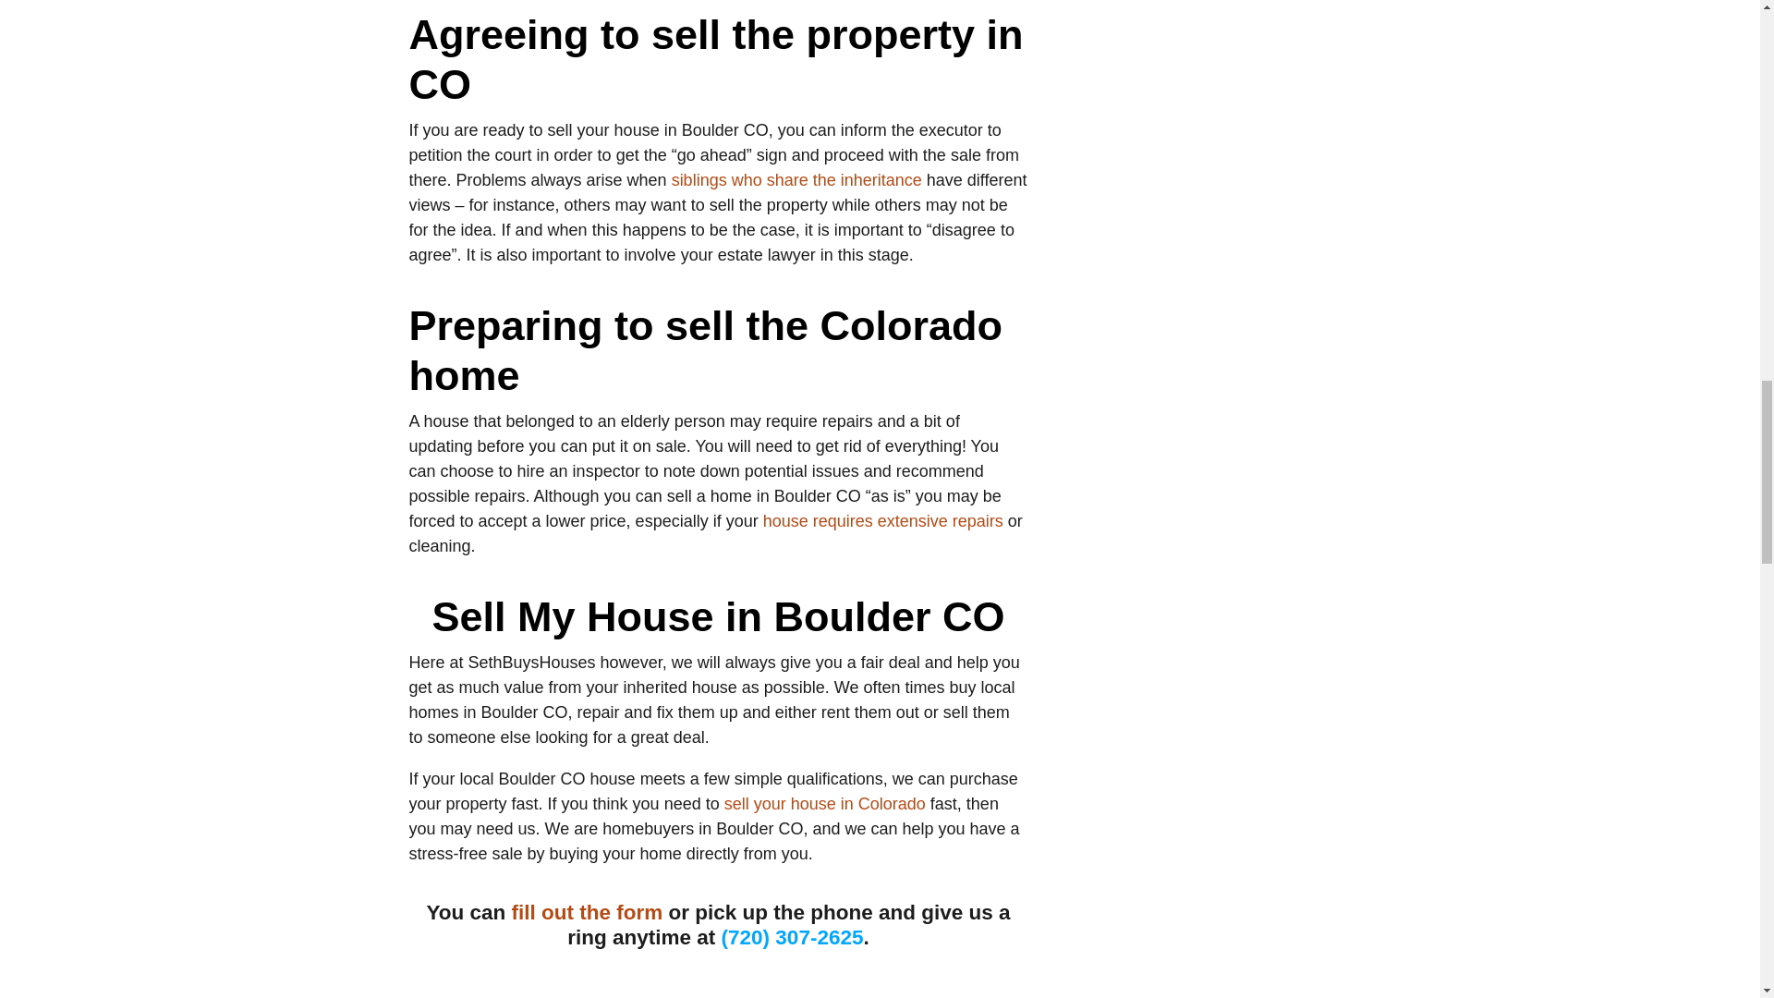 Image resolution: width=1774 pixels, height=998 pixels. I want to click on siblings who share the inheritance, so click(796, 179).